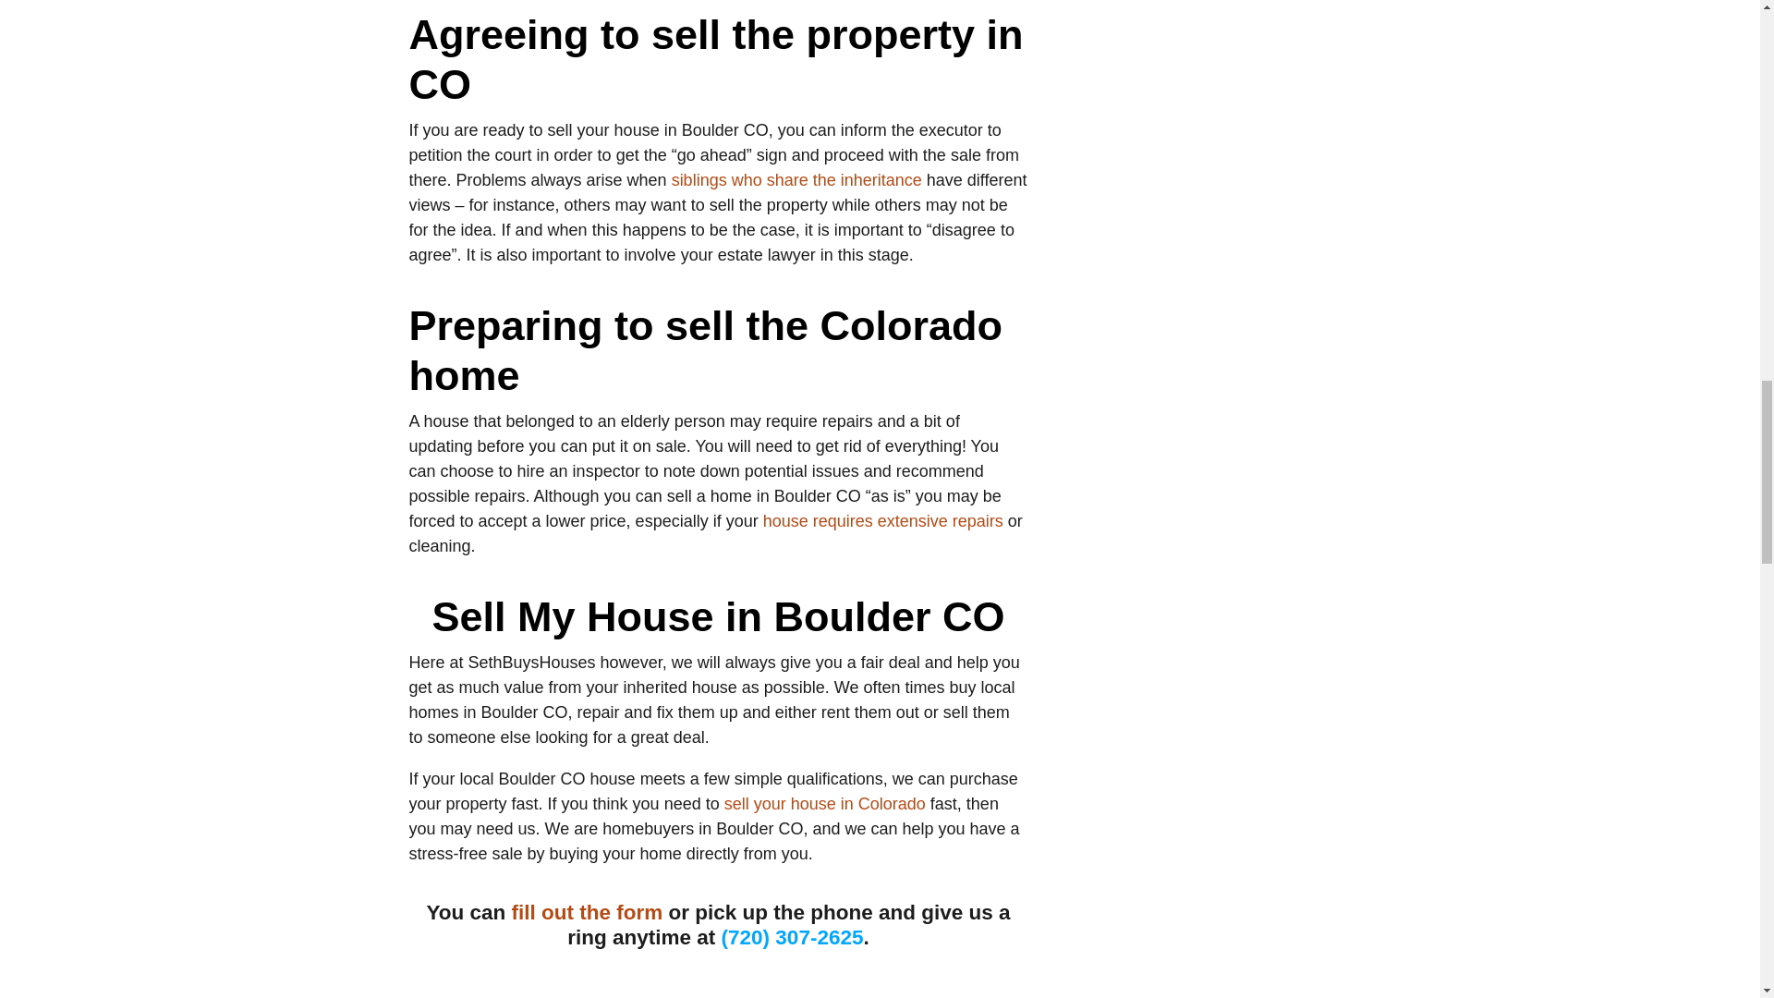 Image resolution: width=1774 pixels, height=998 pixels. I want to click on siblings who share the inheritance, so click(796, 179).